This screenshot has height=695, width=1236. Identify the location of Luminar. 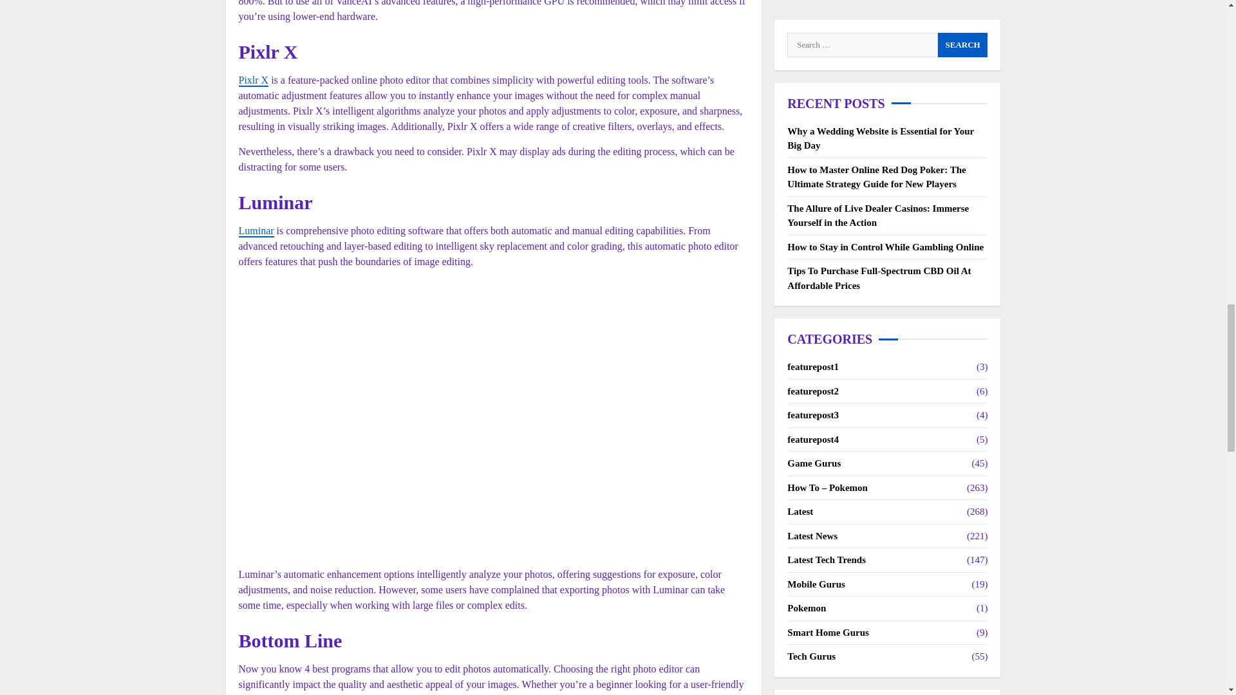
(256, 231).